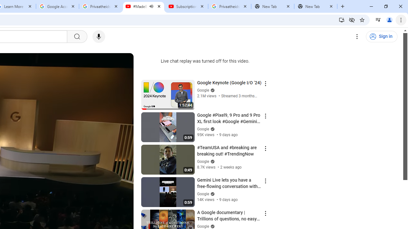 The height and width of the screenshot is (229, 408). Describe the element at coordinates (57, 6) in the screenshot. I see `Google Account` at that location.